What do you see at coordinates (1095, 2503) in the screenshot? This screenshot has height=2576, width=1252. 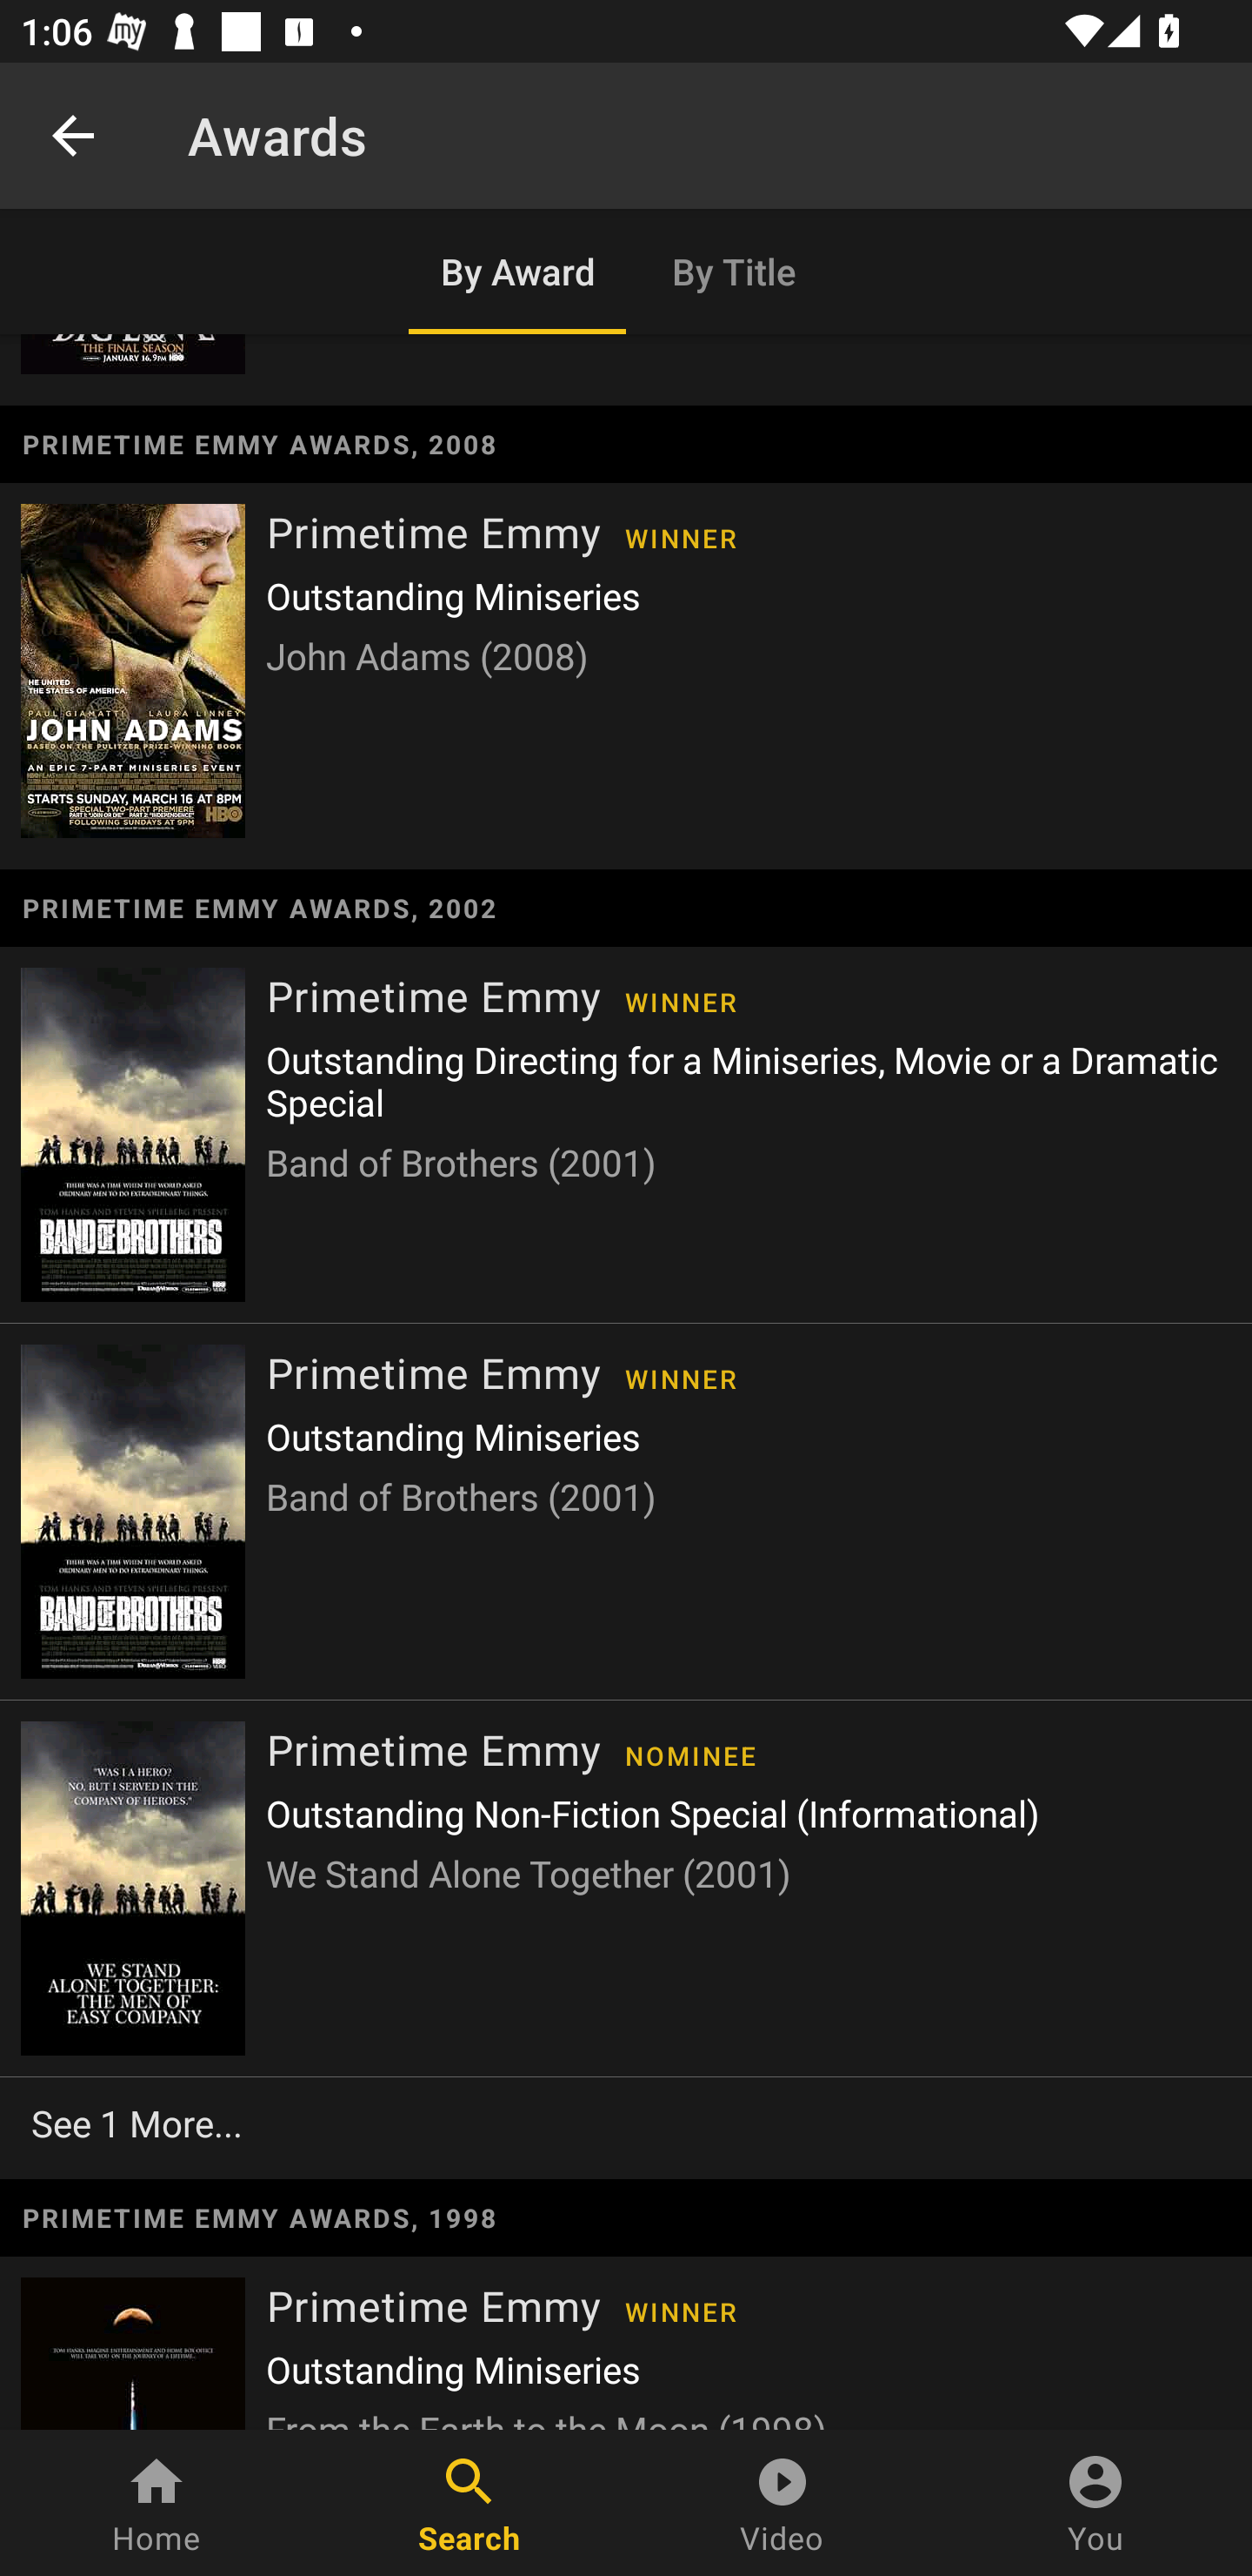 I see `You` at bounding box center [1095, 2503].